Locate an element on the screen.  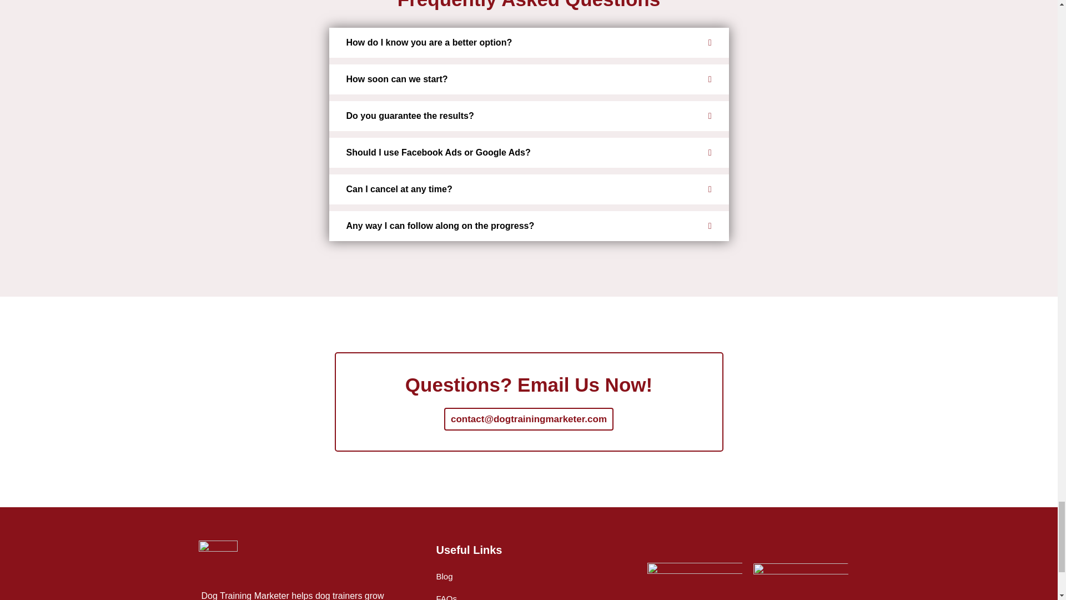
How soon can we start? is located at coordinates (528, 79).